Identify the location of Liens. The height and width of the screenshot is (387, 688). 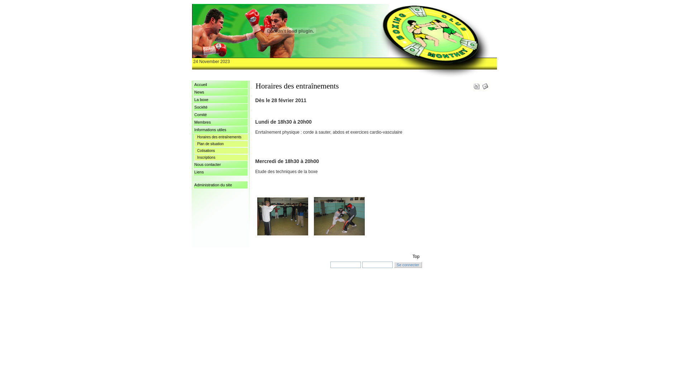
(221, 172).